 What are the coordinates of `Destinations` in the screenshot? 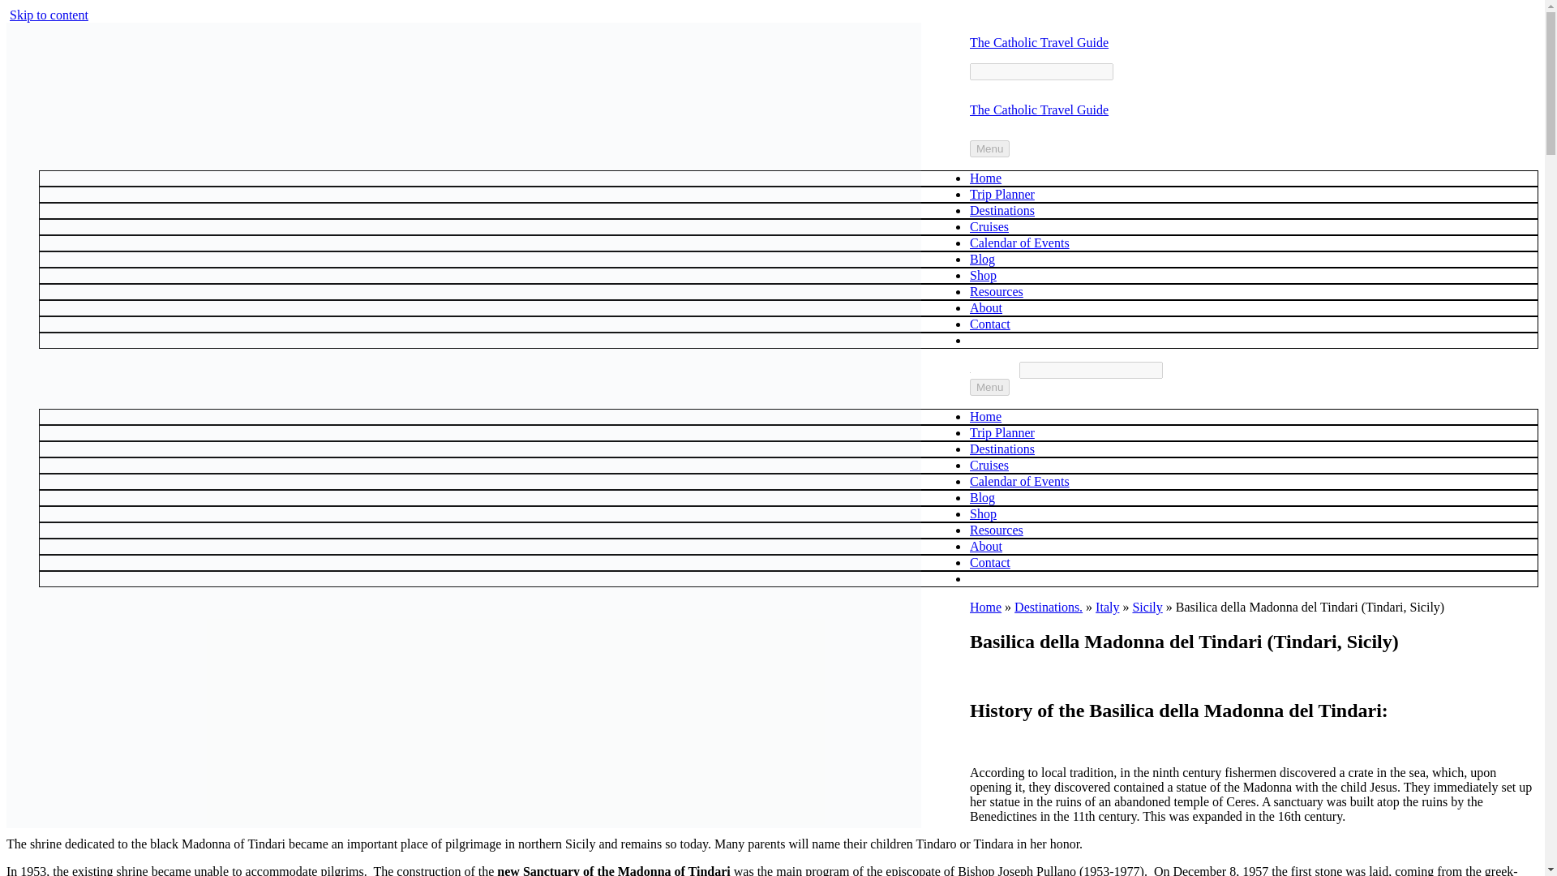 It's located at (1002, 209).